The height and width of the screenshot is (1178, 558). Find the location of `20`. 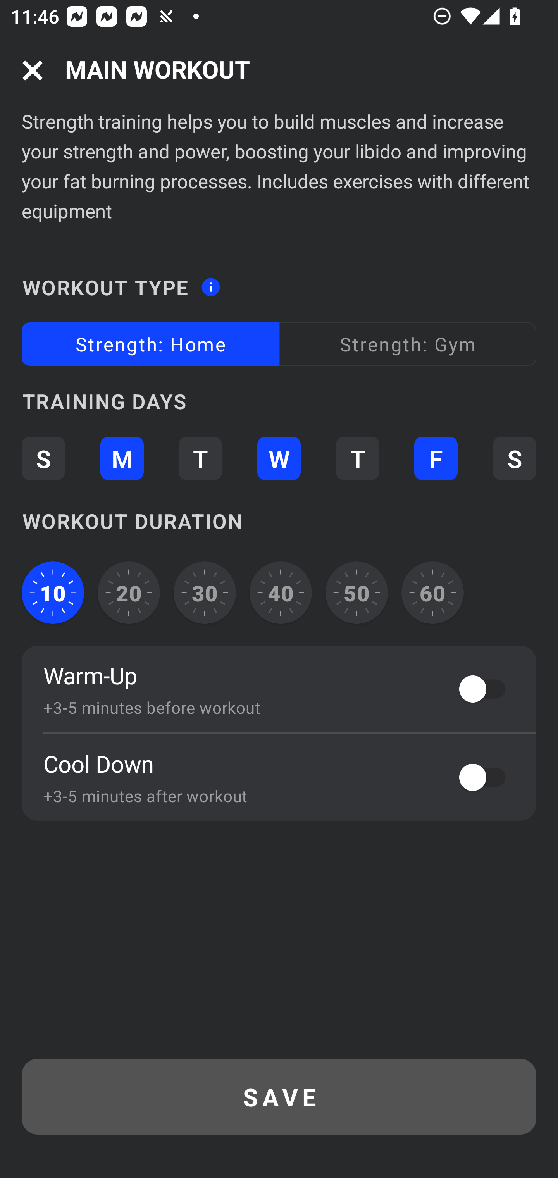

20 is located at coordinates (129, 593).